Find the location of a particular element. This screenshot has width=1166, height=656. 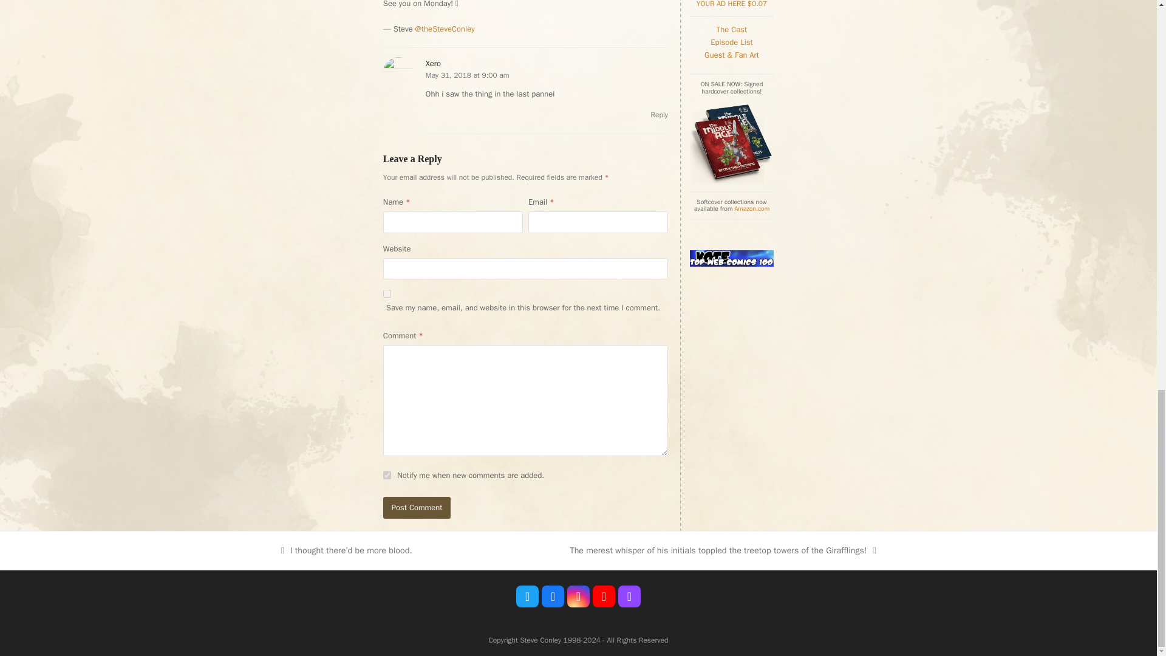

Instagram is located at coordinates (578, 596).